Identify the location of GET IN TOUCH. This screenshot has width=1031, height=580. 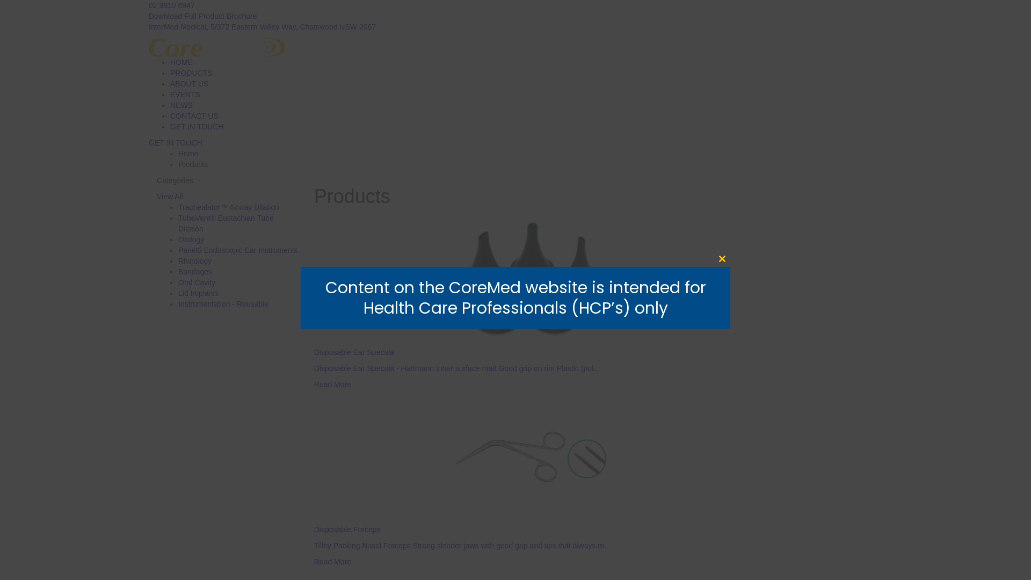
(197, 127).